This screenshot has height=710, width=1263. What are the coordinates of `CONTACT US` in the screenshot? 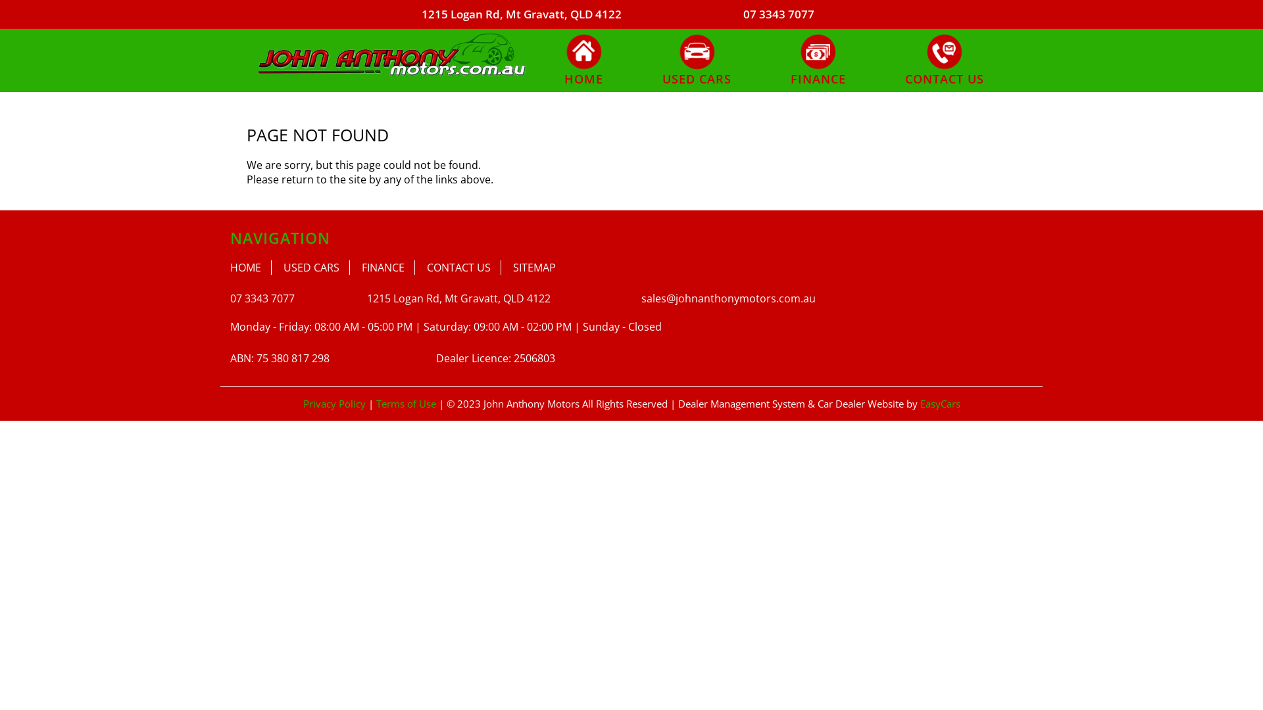 It's located at (464, 268).